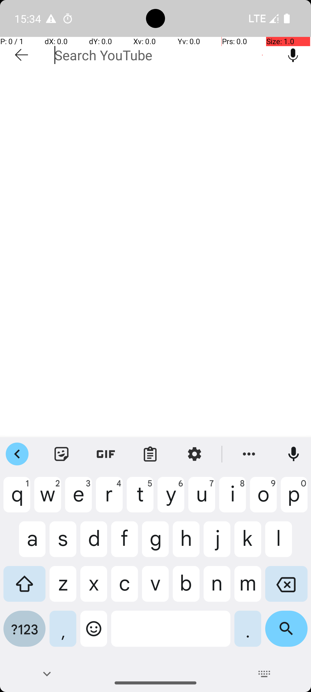 The height and width of the screenshot is (692, 311). Describe the element at coordinates (78, 499) in the screenshot. I see `e` at that location.